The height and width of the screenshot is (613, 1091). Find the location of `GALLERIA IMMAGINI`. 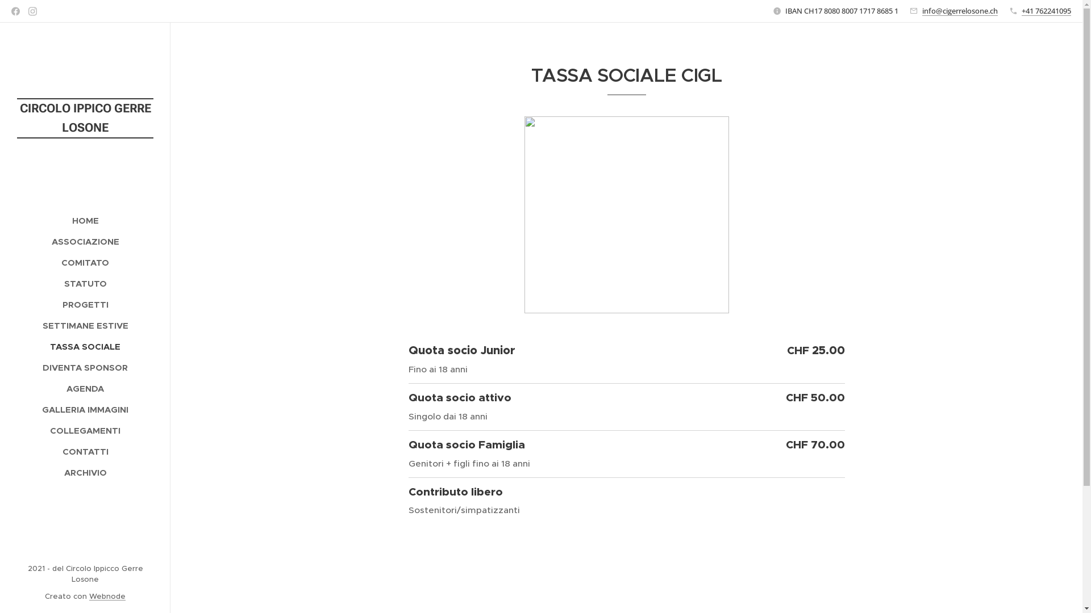

GALLERIA IMMAGINI is located at coordinates (85, 410).